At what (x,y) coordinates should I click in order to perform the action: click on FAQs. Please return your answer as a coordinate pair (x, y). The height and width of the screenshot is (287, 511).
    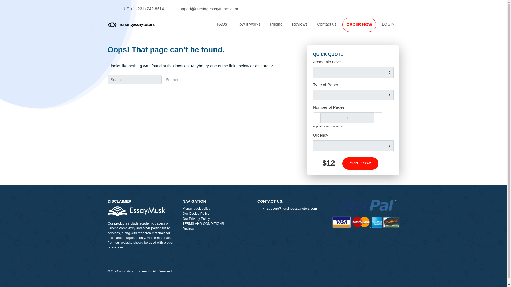
    Looking at the image, I should click on (246, 27).